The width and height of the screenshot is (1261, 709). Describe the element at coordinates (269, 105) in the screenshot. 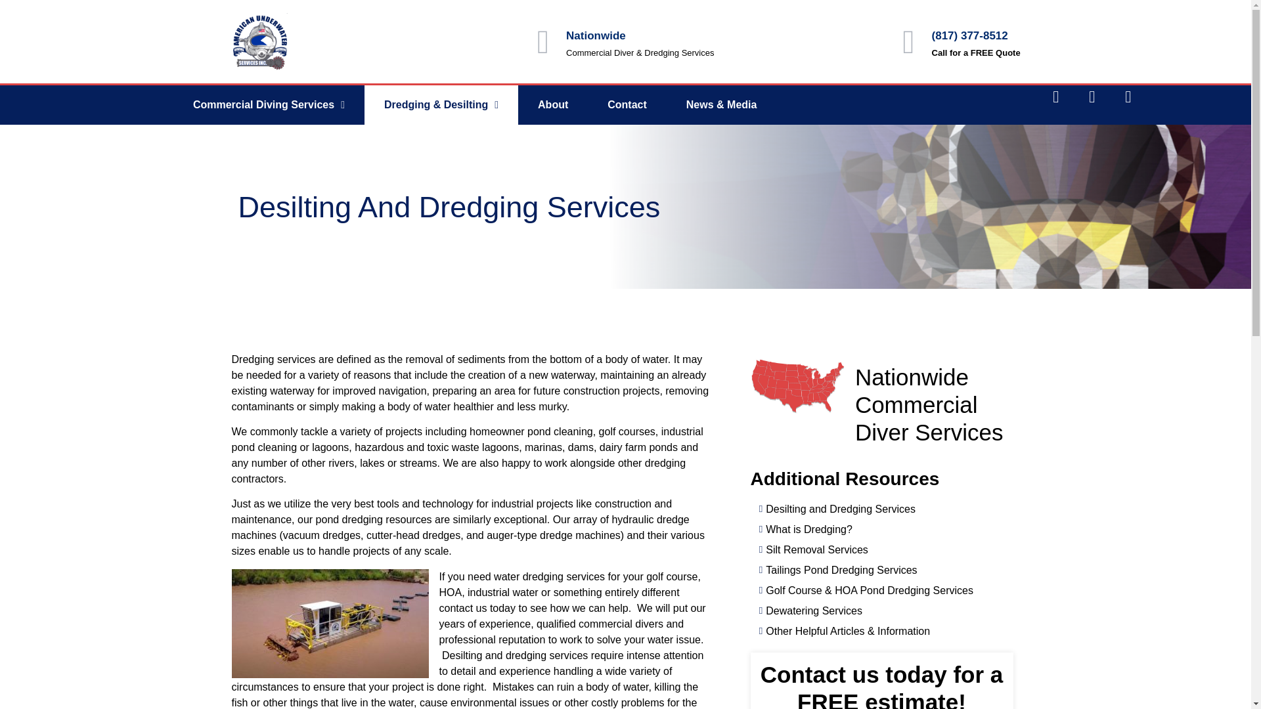

I see `Commercial Diving Services` at that location.